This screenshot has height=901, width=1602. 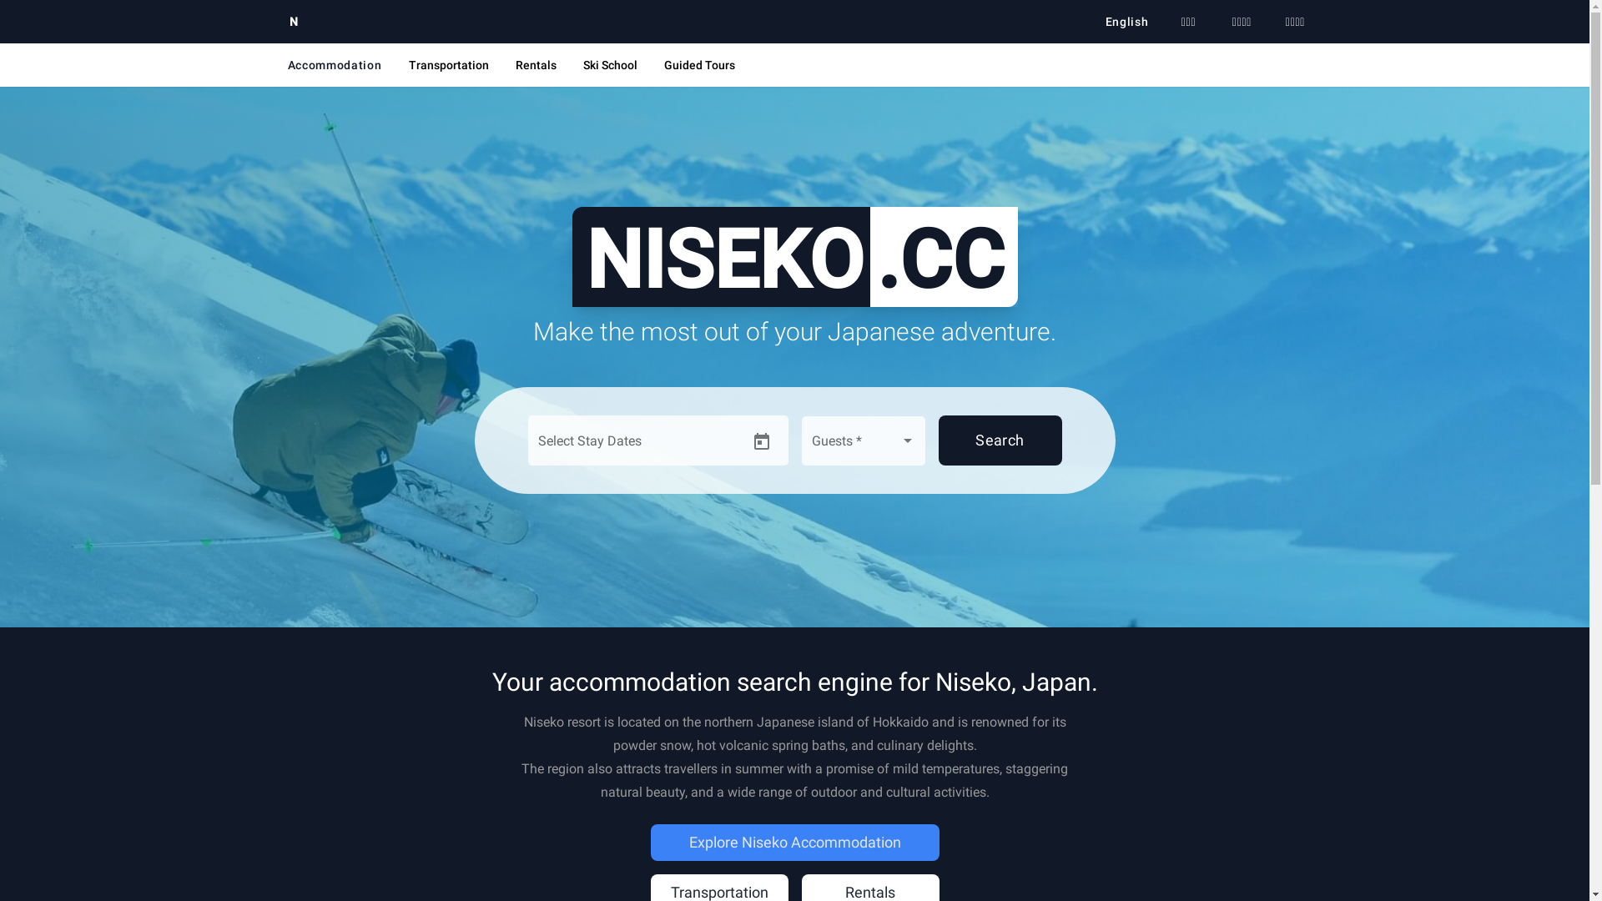 I want to click on Accommodation, so click(x=334, y=65).